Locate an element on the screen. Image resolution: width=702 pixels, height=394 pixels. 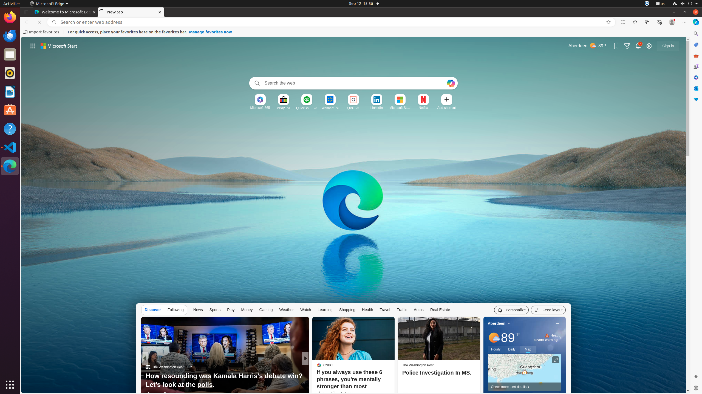
Personalize your feed" is located at coordinates (512, 310).